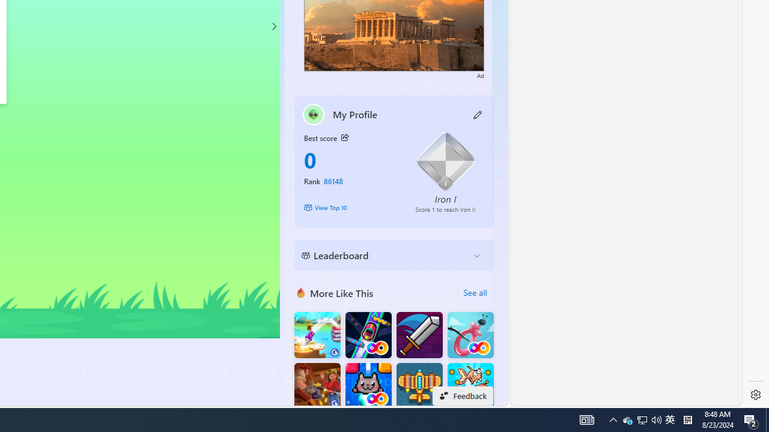 The width and height of the screenshot is (769, 432). Describe the element at coordinates (317, 386) in the screenshot. I see `Saloon Robbery` at that location.